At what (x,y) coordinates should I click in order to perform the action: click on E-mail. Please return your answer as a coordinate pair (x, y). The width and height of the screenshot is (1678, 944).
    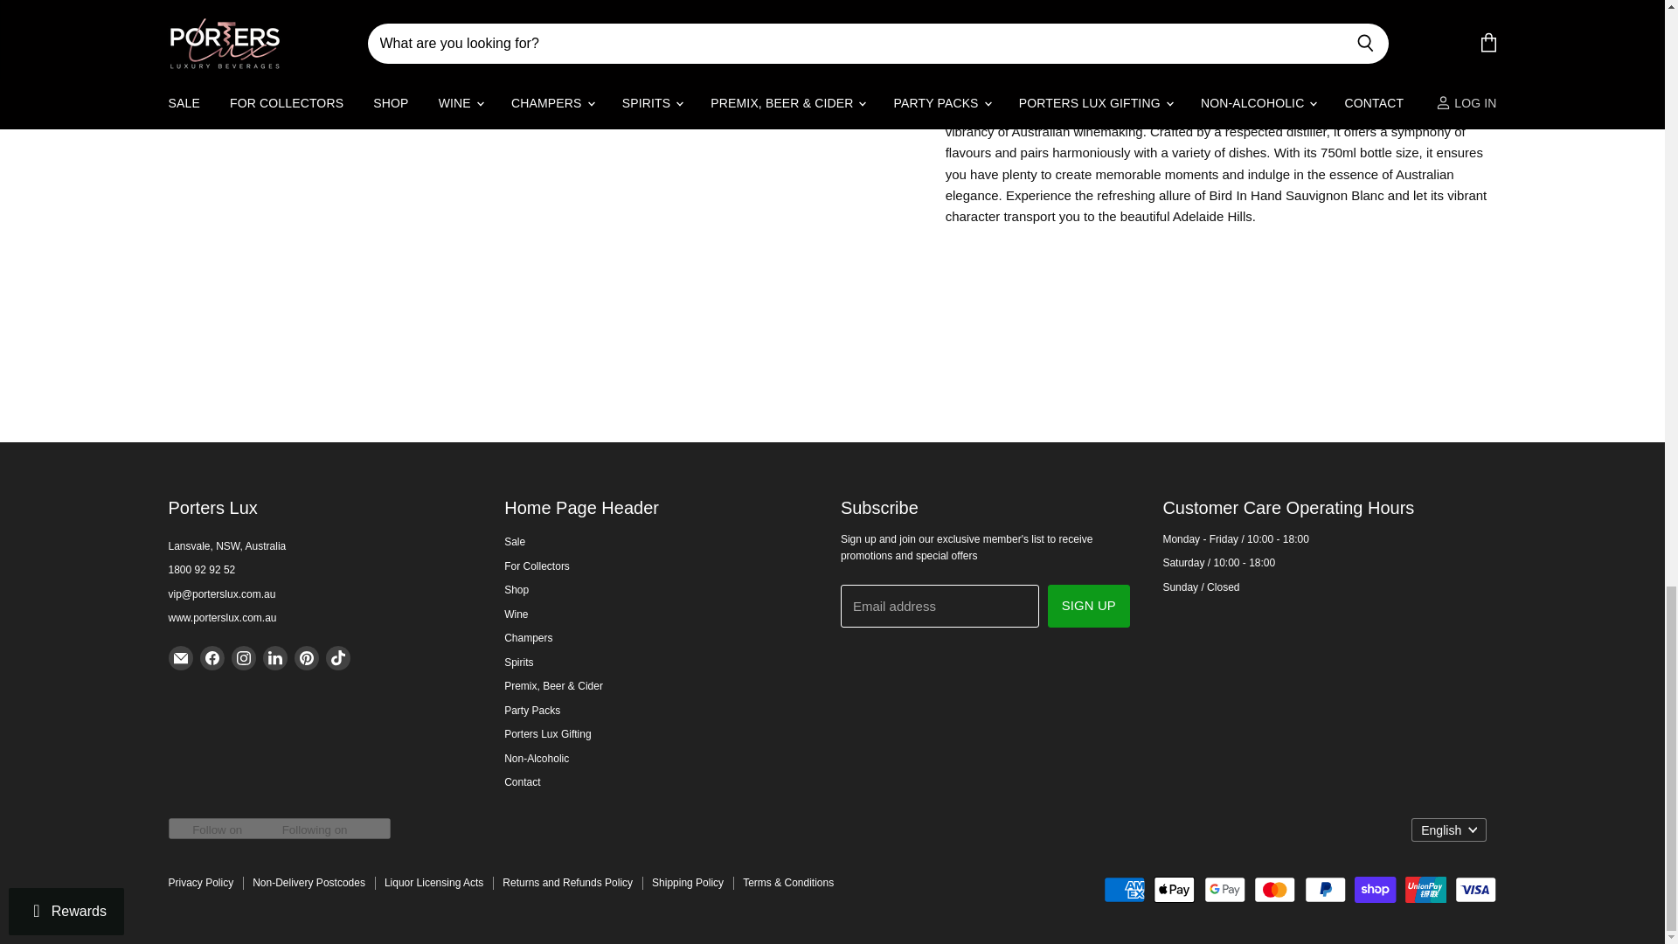
    Looking at the image, I should click on (180, 658).